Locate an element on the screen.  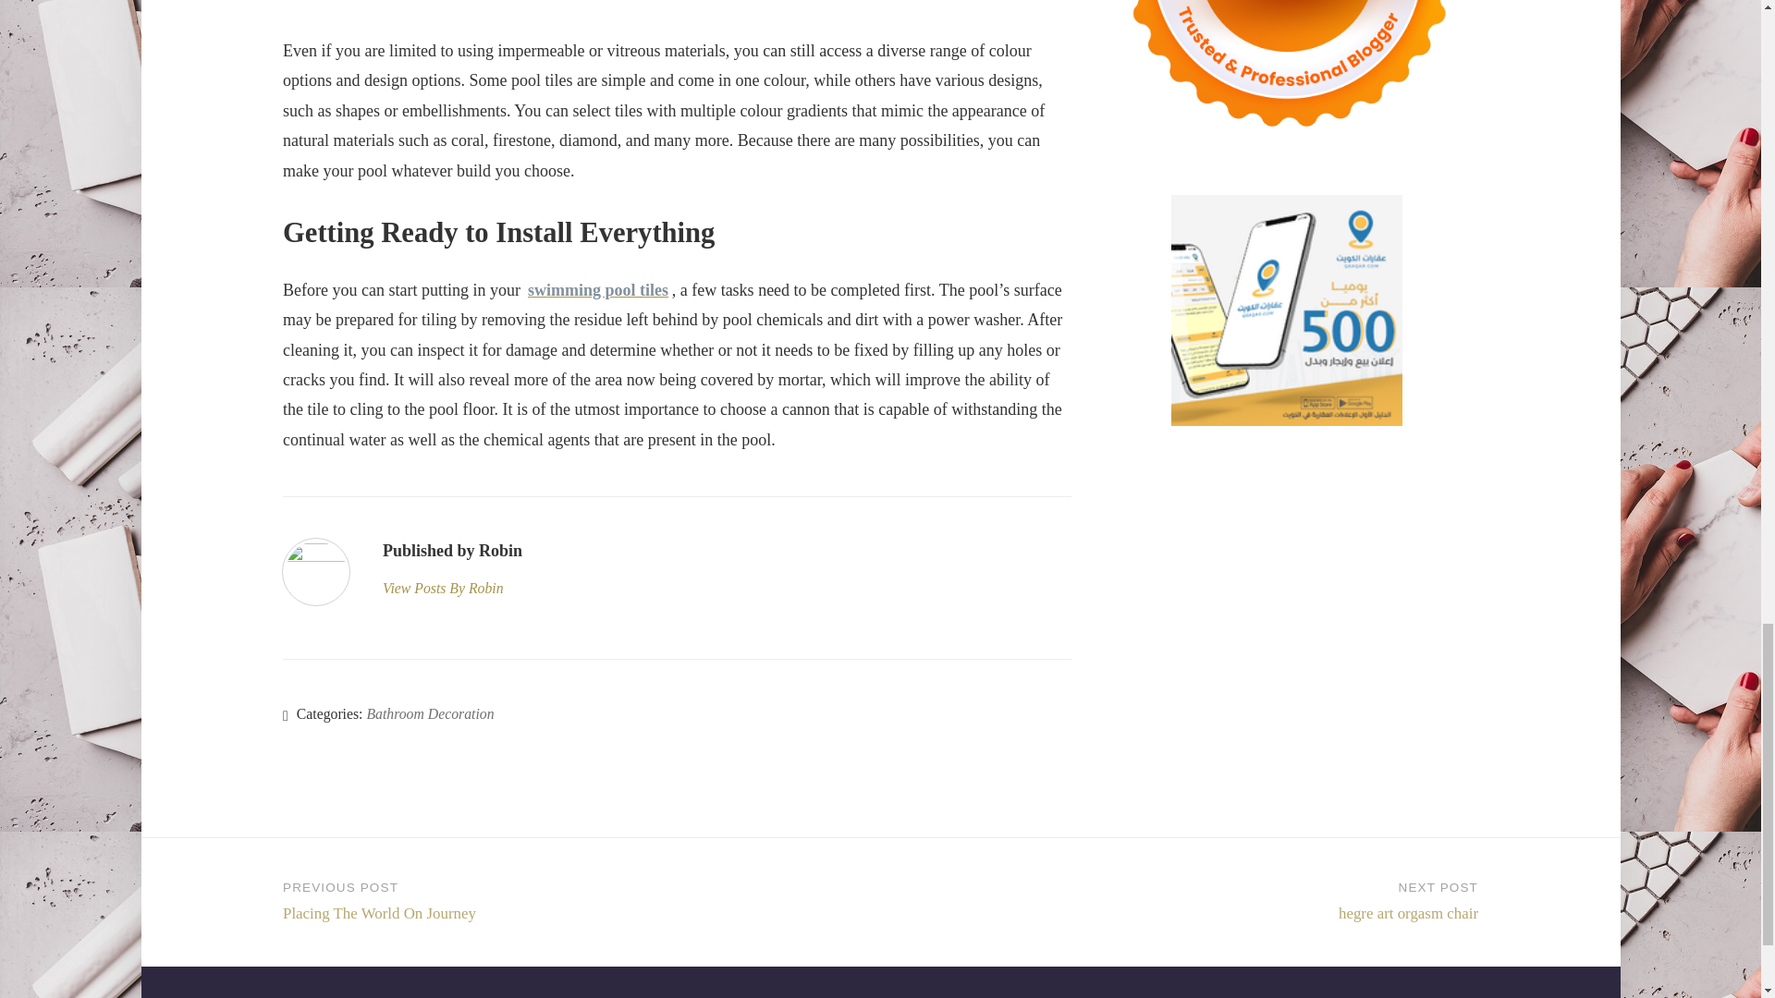
swimming pool tiles is located at coordinates (597, 290).